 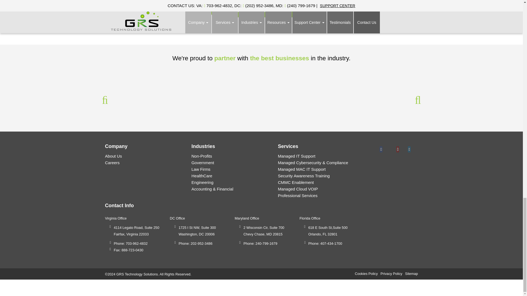 I want to click on Engineering, so click(x=202, y=182).